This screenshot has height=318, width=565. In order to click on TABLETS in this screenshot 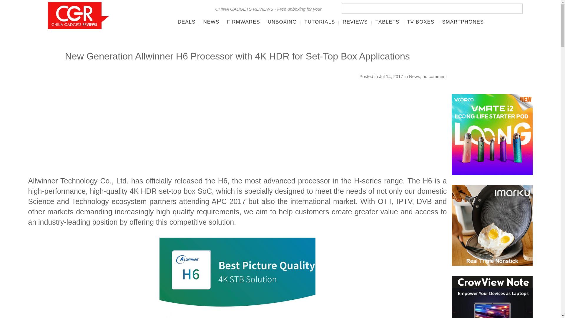, I will do `click(387, 22)`.